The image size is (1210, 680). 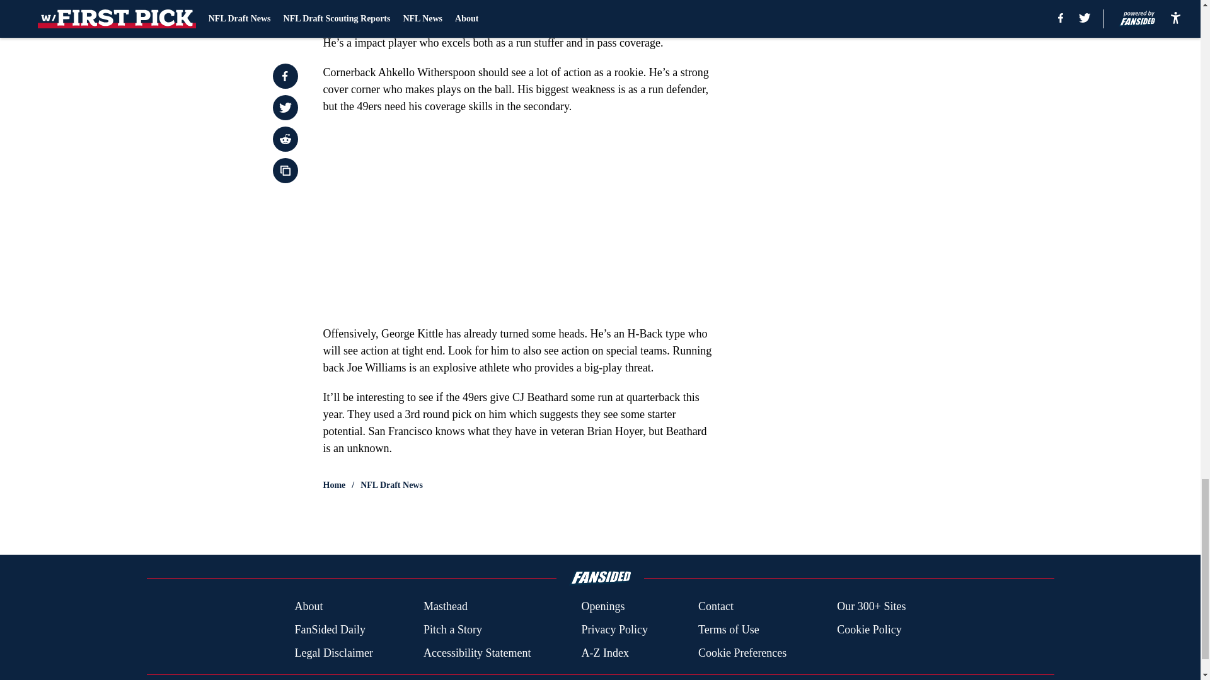 I want to click on Privacy Policy, so click(x=614, y=630).